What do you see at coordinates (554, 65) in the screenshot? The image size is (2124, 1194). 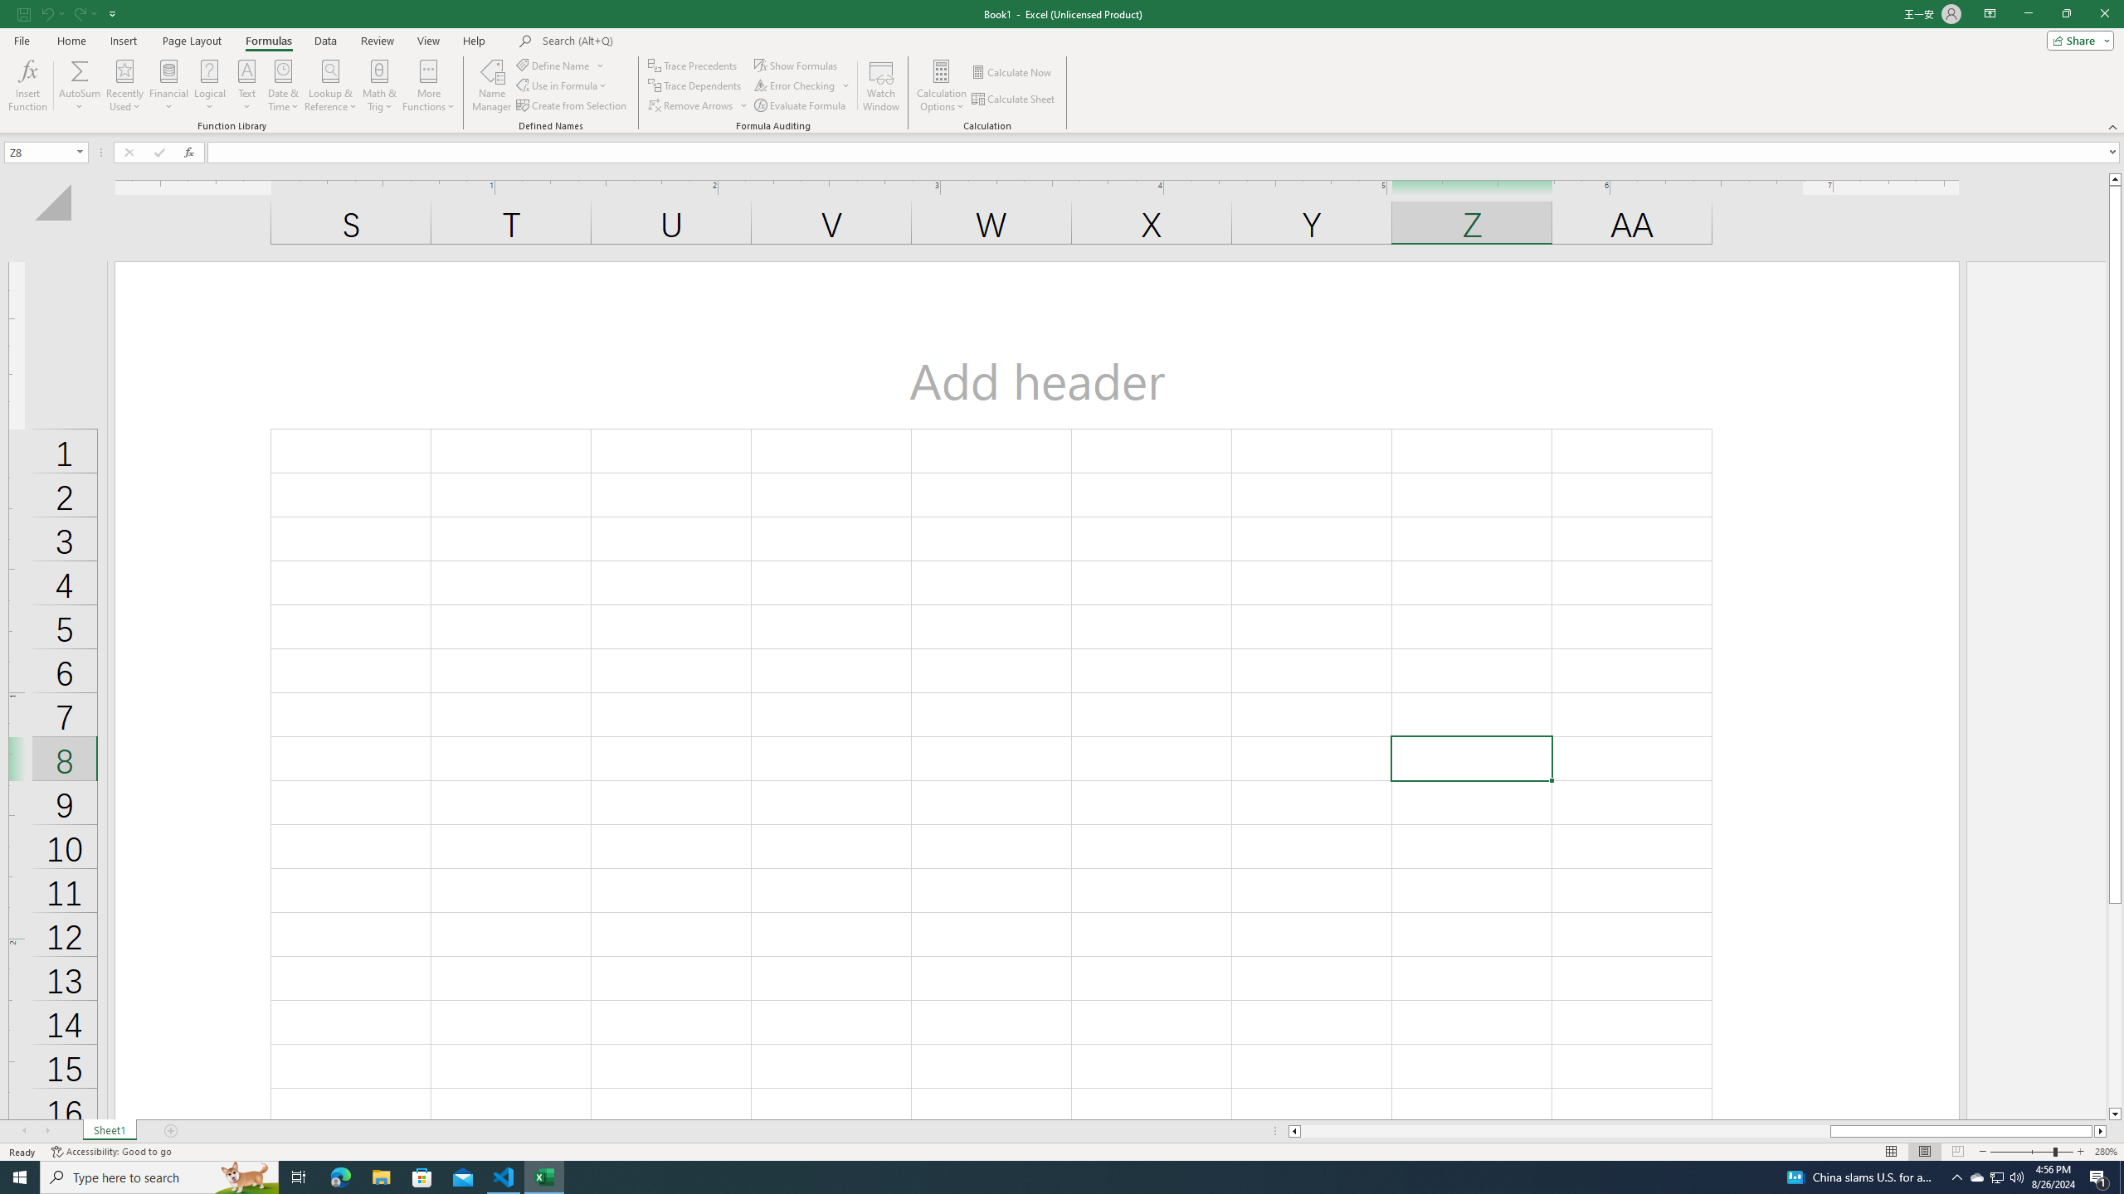 I see `Define Name...` at bounding box center [554, 65].